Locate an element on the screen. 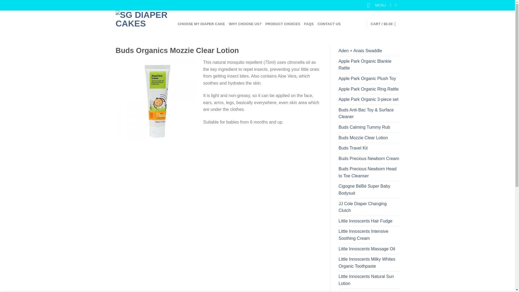 This screenshot has height=292, width=519. Apple Park Organic Blankie Rattle is located at coordinates (369, 65).